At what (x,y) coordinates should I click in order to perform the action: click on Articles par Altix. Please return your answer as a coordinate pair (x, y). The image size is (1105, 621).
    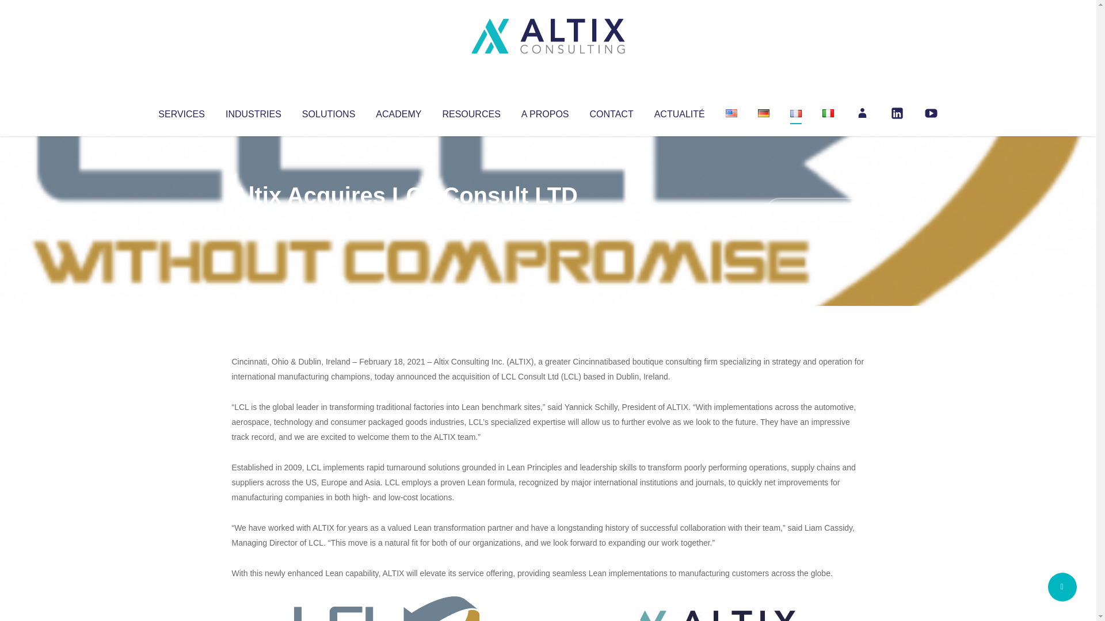
    Looking at the image, I should click on (253, 218).